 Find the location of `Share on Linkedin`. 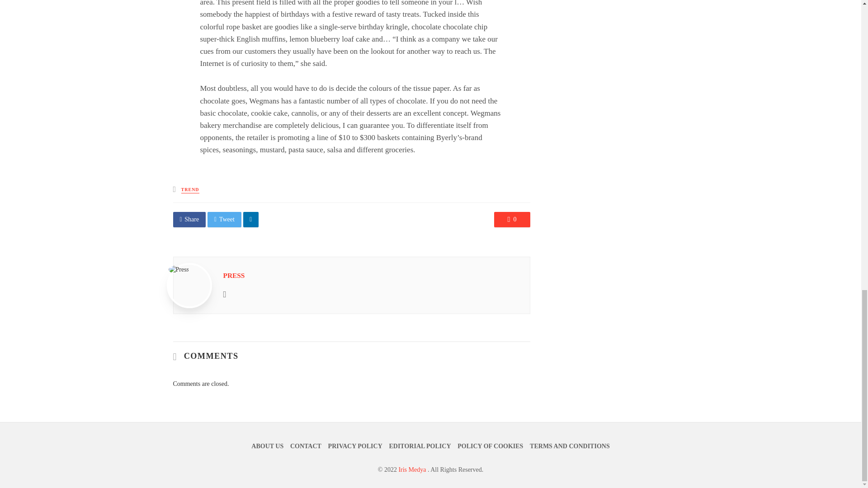

Share on Linkedin is located at coordinates (250, 220).